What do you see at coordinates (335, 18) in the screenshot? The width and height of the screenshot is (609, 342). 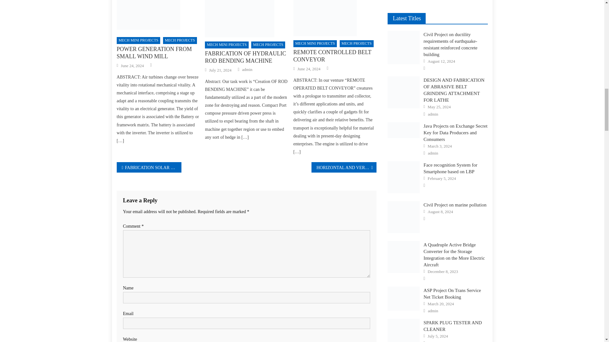 I see `REMOTE CONTROLLED BELT CONVEYOR` at bounding box center [335, 18].